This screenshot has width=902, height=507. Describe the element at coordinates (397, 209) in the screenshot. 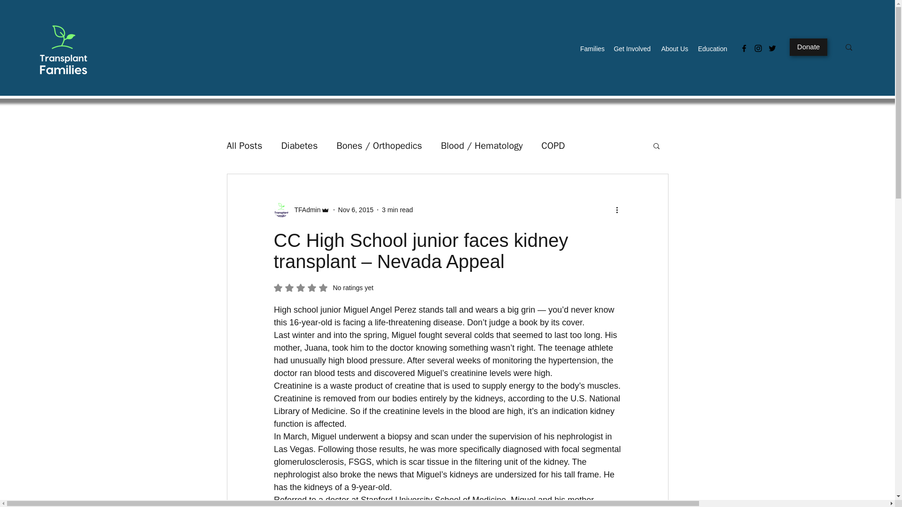

I see `3 min read` at that location.